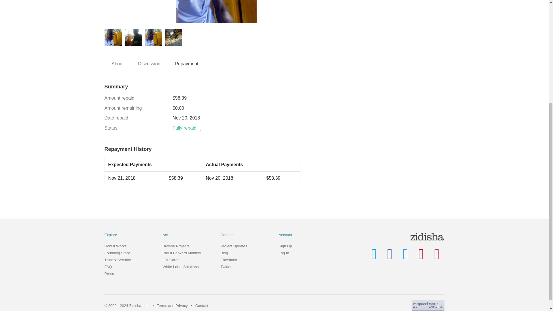 Image resolution: width=553 pixels, height=311 pixels. Describe the element at coordinates (149, 66) in the screenshot. I see `Discussion` at that location.